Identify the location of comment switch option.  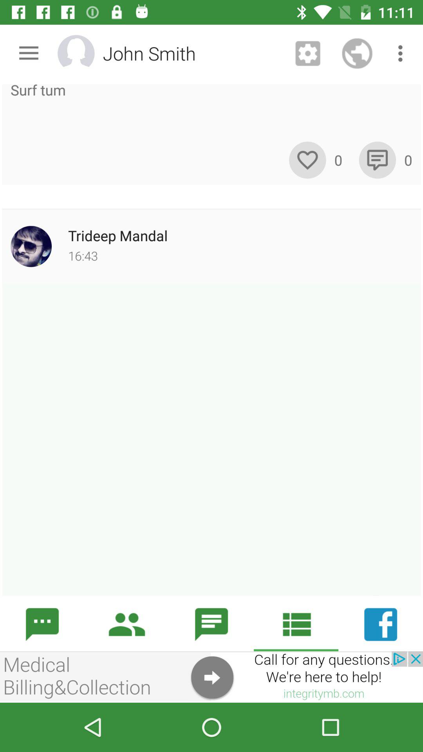
(378, 160).